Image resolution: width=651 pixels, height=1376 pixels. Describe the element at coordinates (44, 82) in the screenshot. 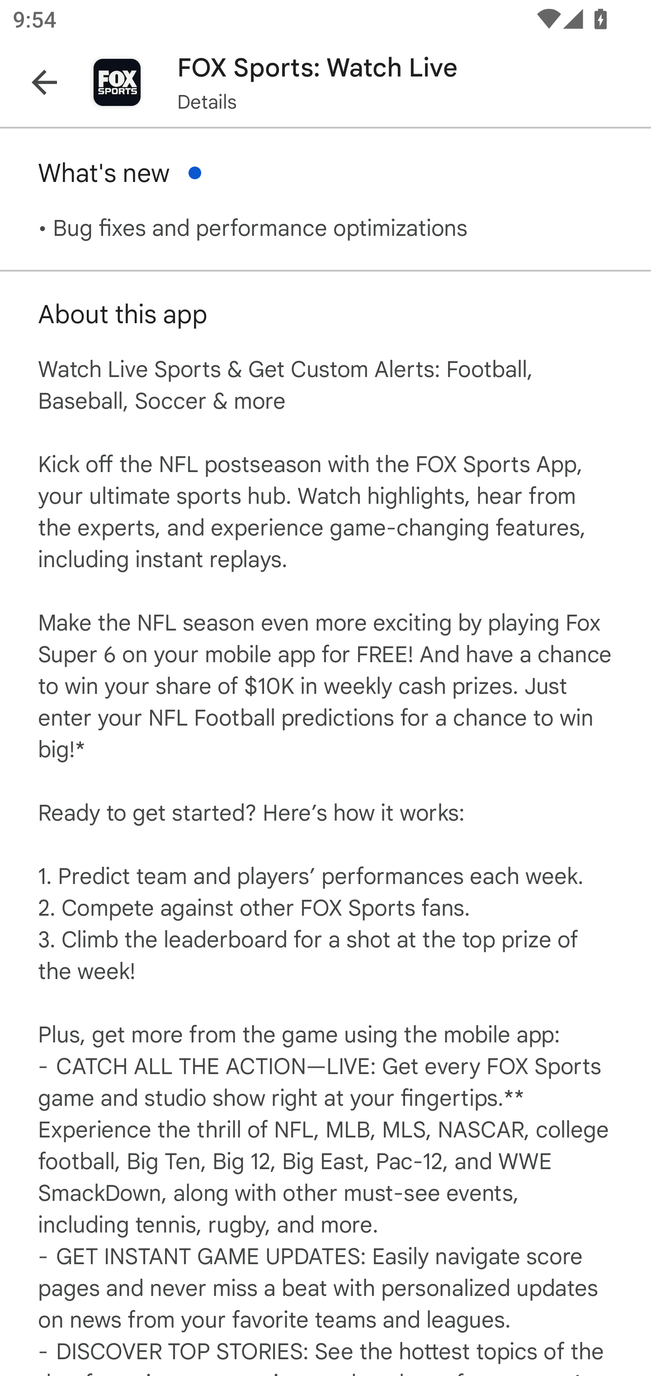

I see `Navigate up` at that location.